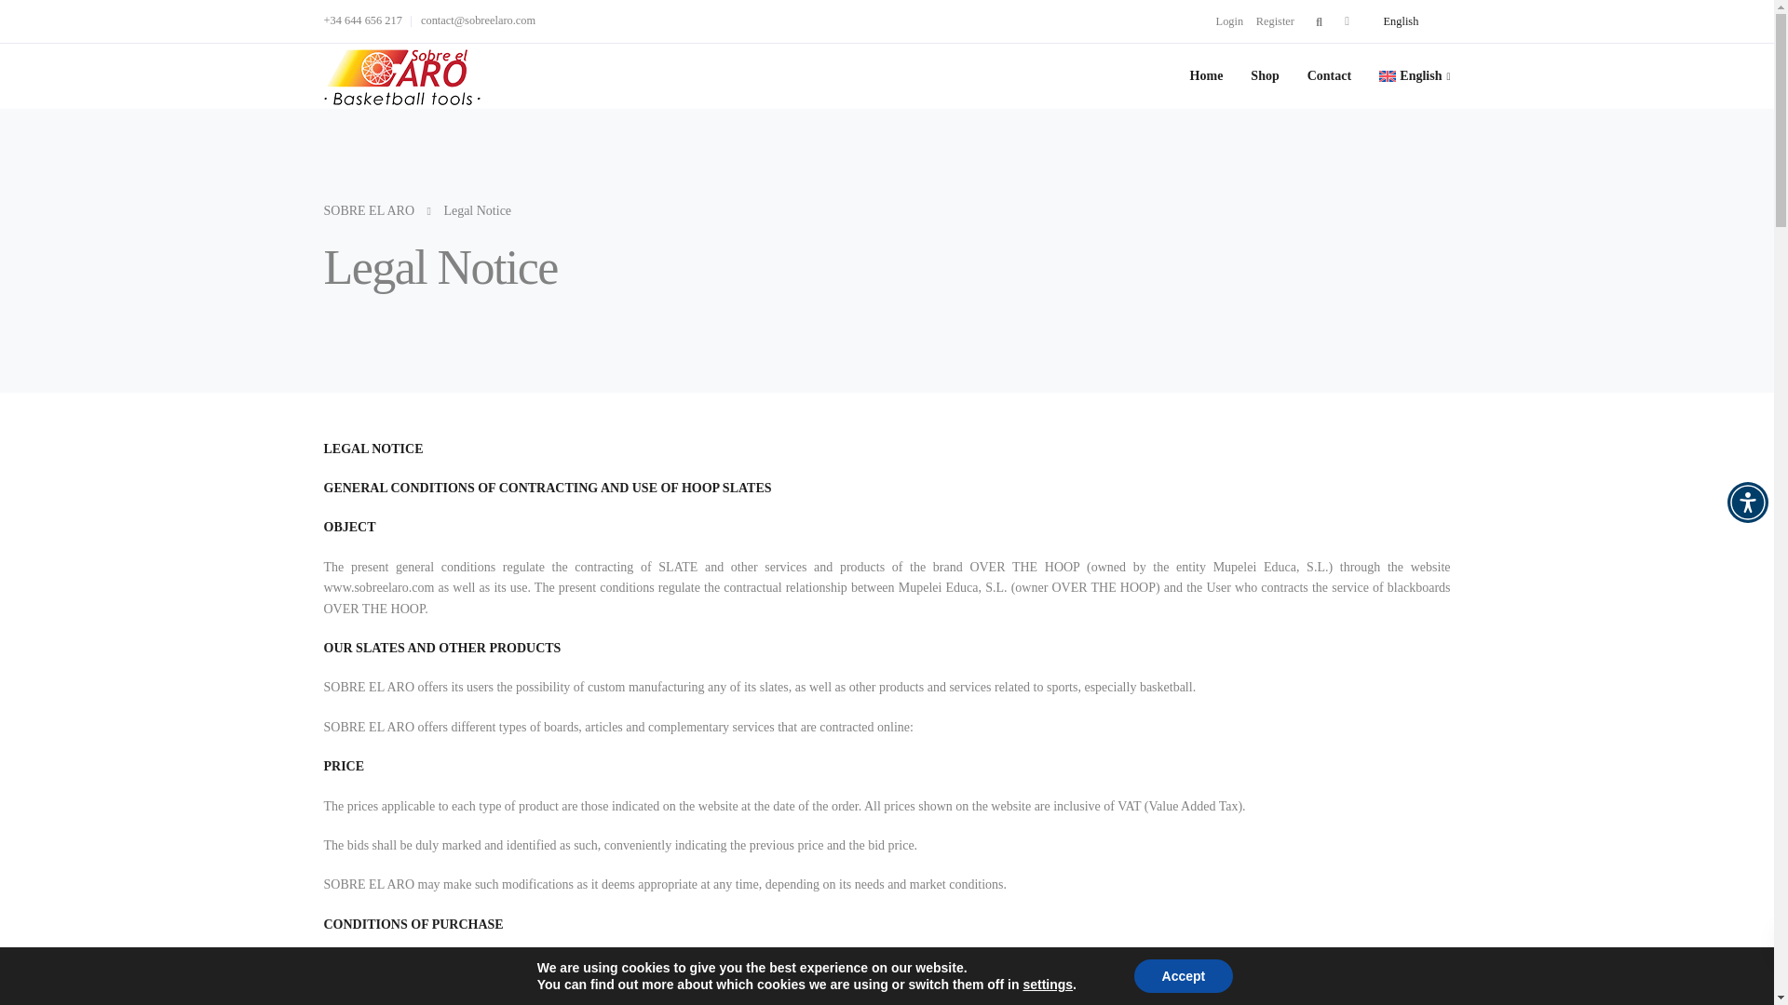  I want to click on Contact, so click(1329, 74).